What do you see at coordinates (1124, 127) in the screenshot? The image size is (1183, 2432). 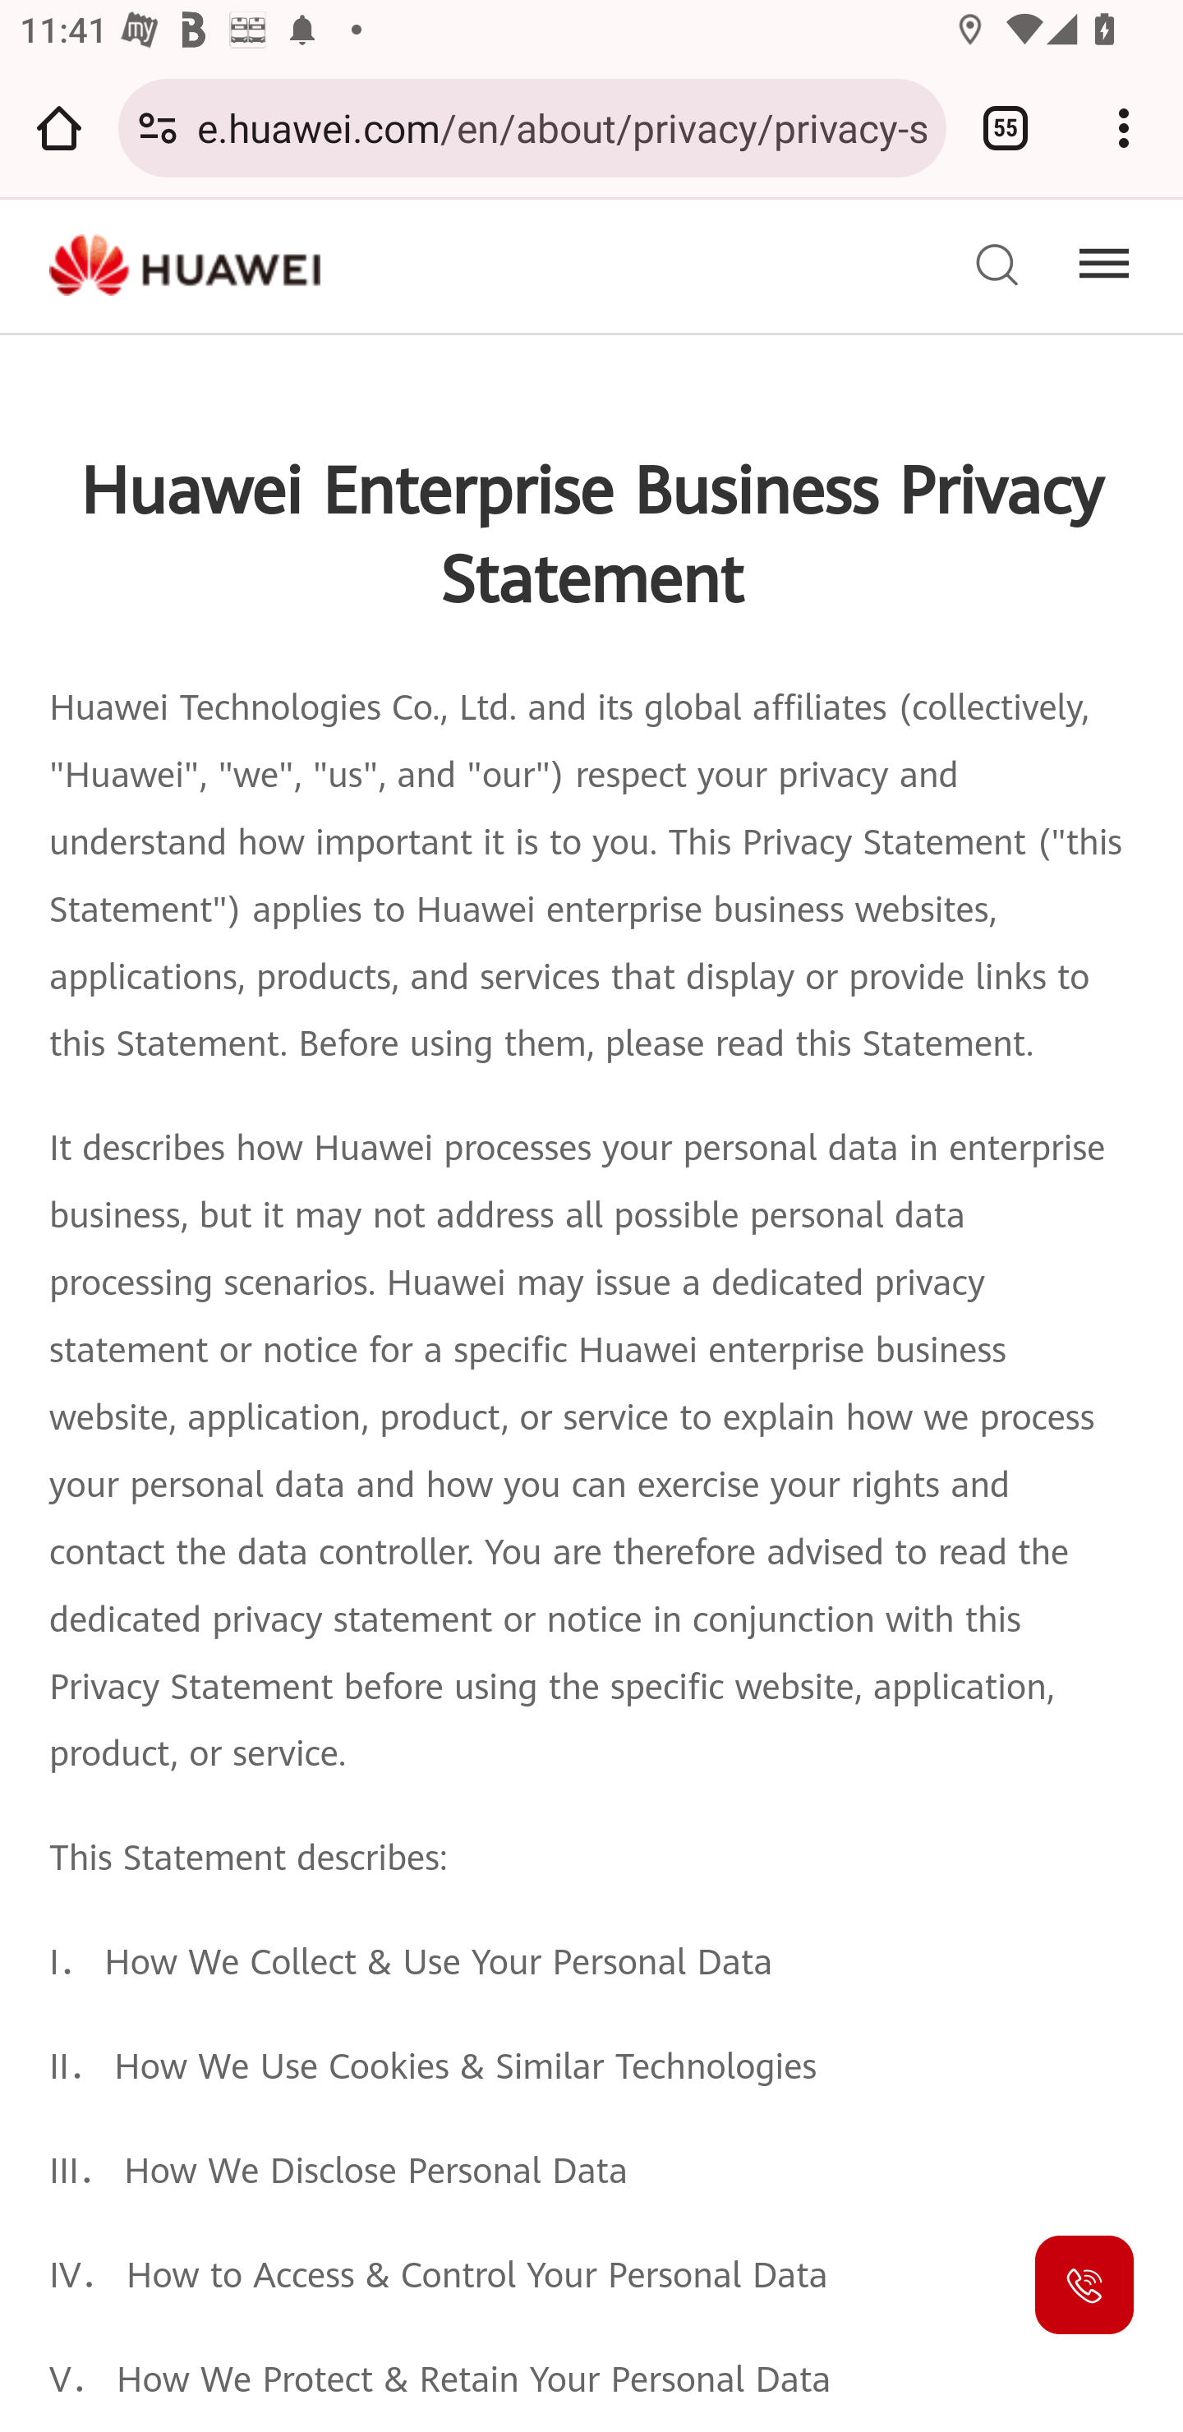 I see `Customize and control Google Chrome` at bounding box center [1124, 127].